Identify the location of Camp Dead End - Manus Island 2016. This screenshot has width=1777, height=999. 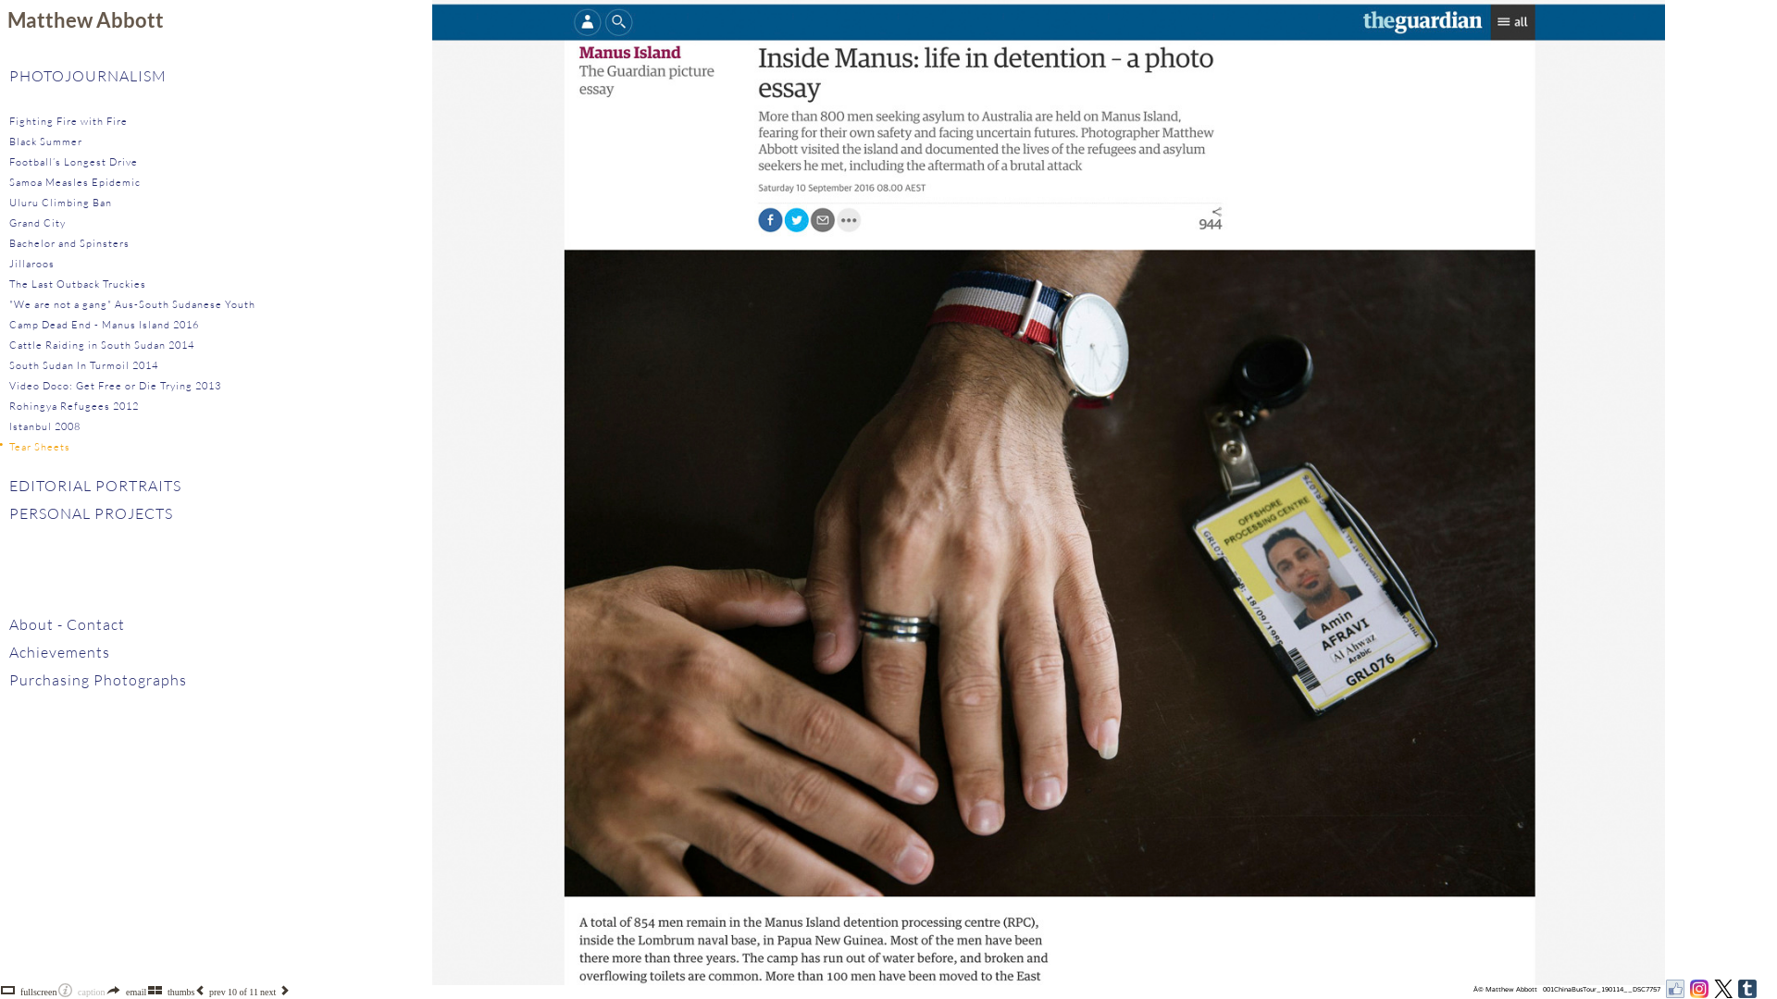
(104, 325).